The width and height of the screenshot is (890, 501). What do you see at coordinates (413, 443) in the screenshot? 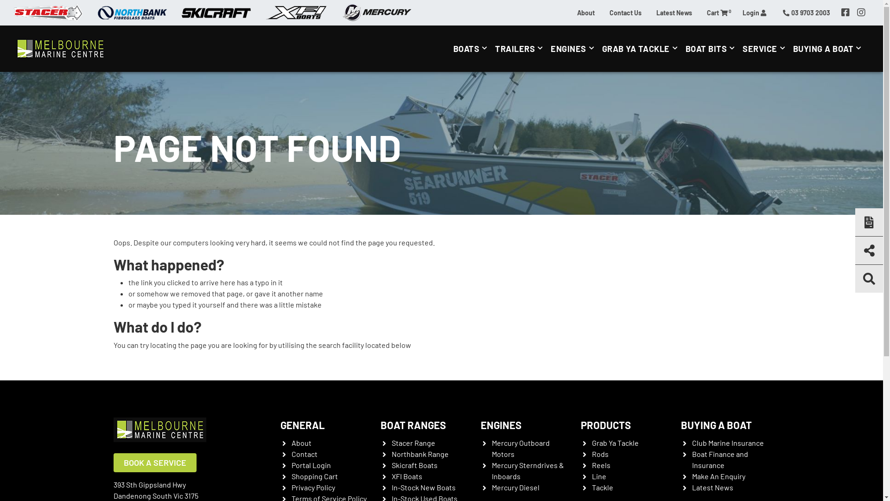
I see `Stacer Range` at bounding box center [413, 443].